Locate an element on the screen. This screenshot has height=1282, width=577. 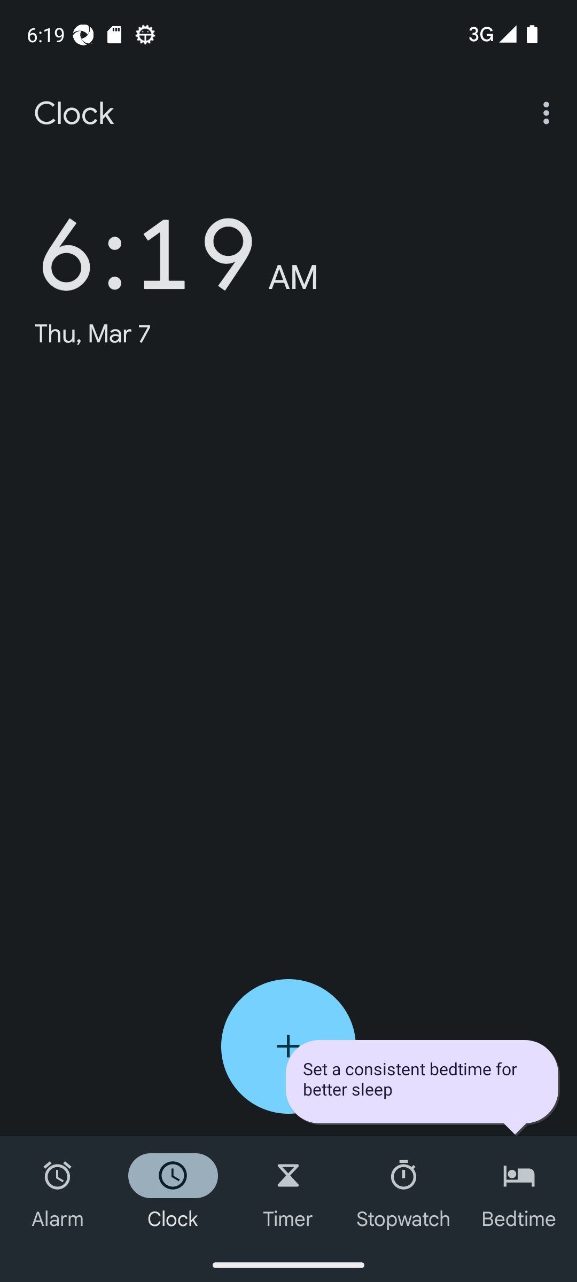
Alarm is located at coordinates (58, 1192).